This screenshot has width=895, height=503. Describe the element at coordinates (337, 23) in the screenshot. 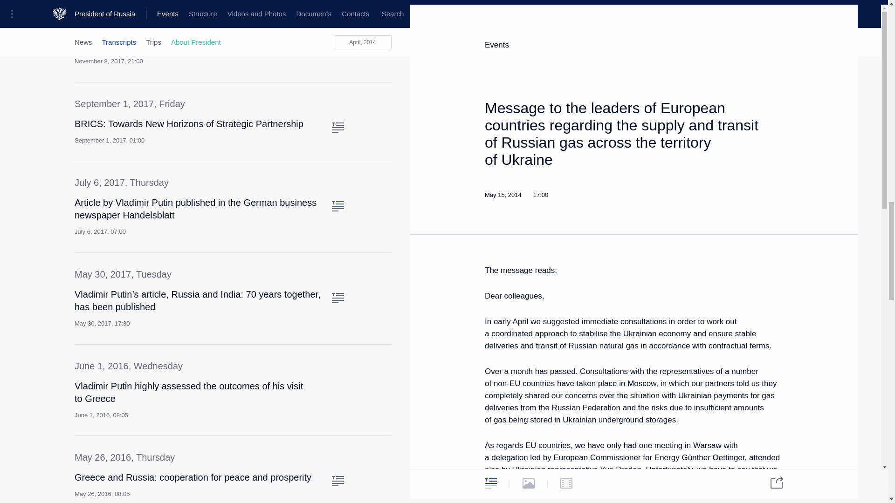

I see `Text of the article` at that location.